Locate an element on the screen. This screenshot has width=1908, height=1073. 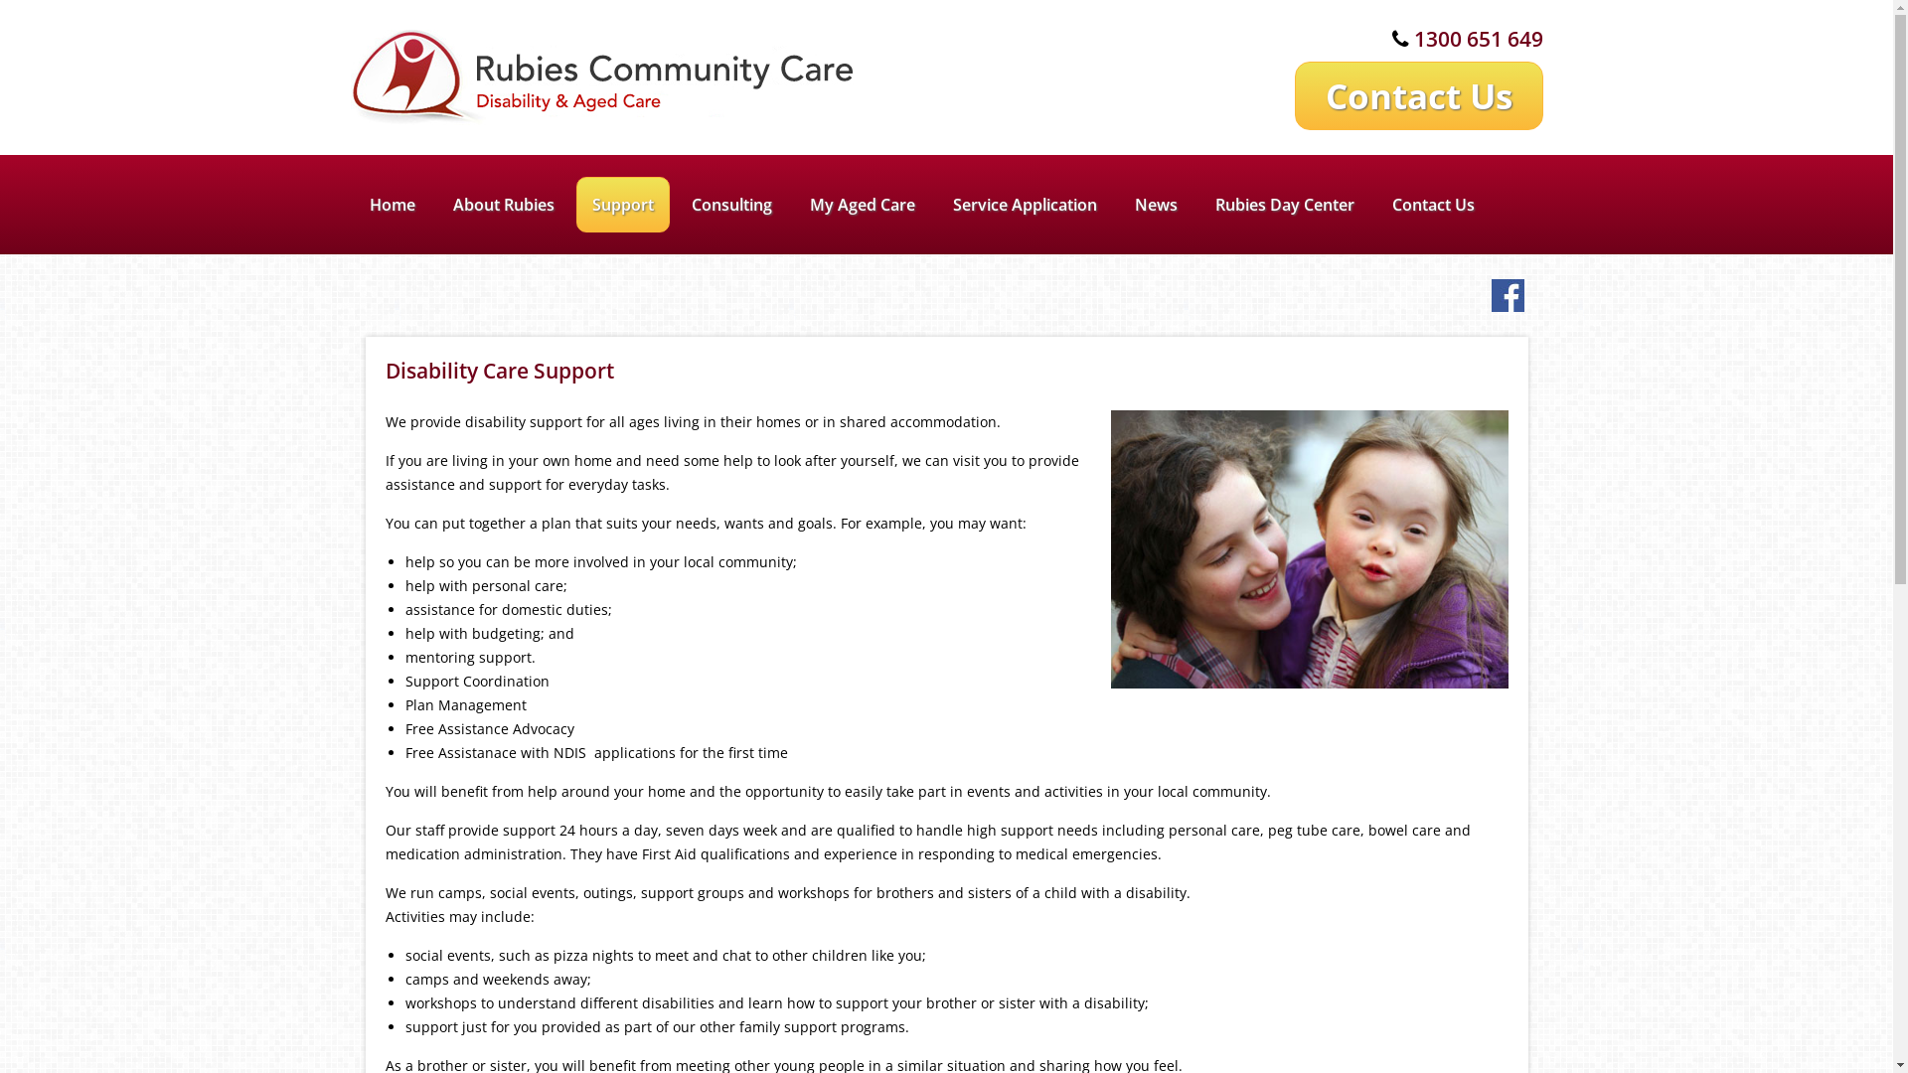
Service Application is located at coordinates (1026, 205).